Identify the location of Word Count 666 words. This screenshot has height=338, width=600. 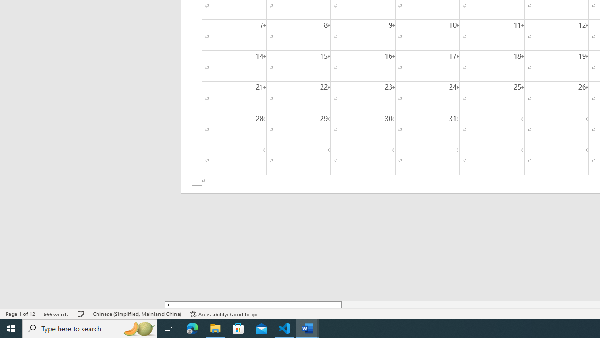
(56, 314).